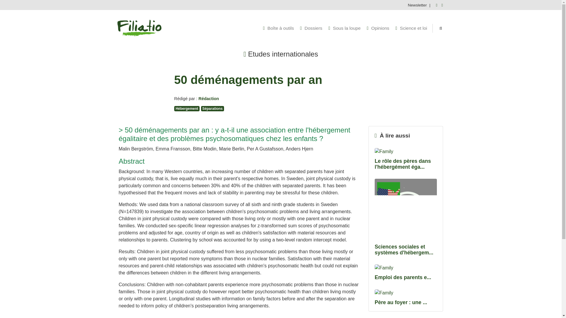  Describe the element at coordinates (435, 5) in the screenshot. I see `Facebook` at that location.